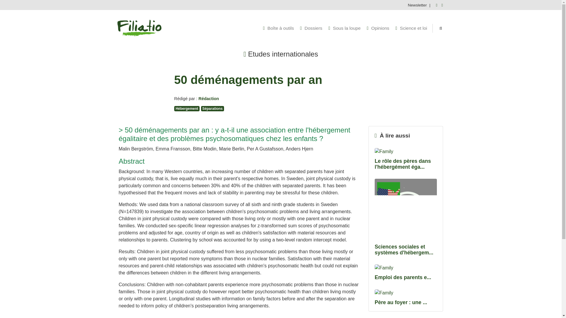  Describe the element at coordinates (435, 5) in the screenshot. I see `Facebook` at that location.